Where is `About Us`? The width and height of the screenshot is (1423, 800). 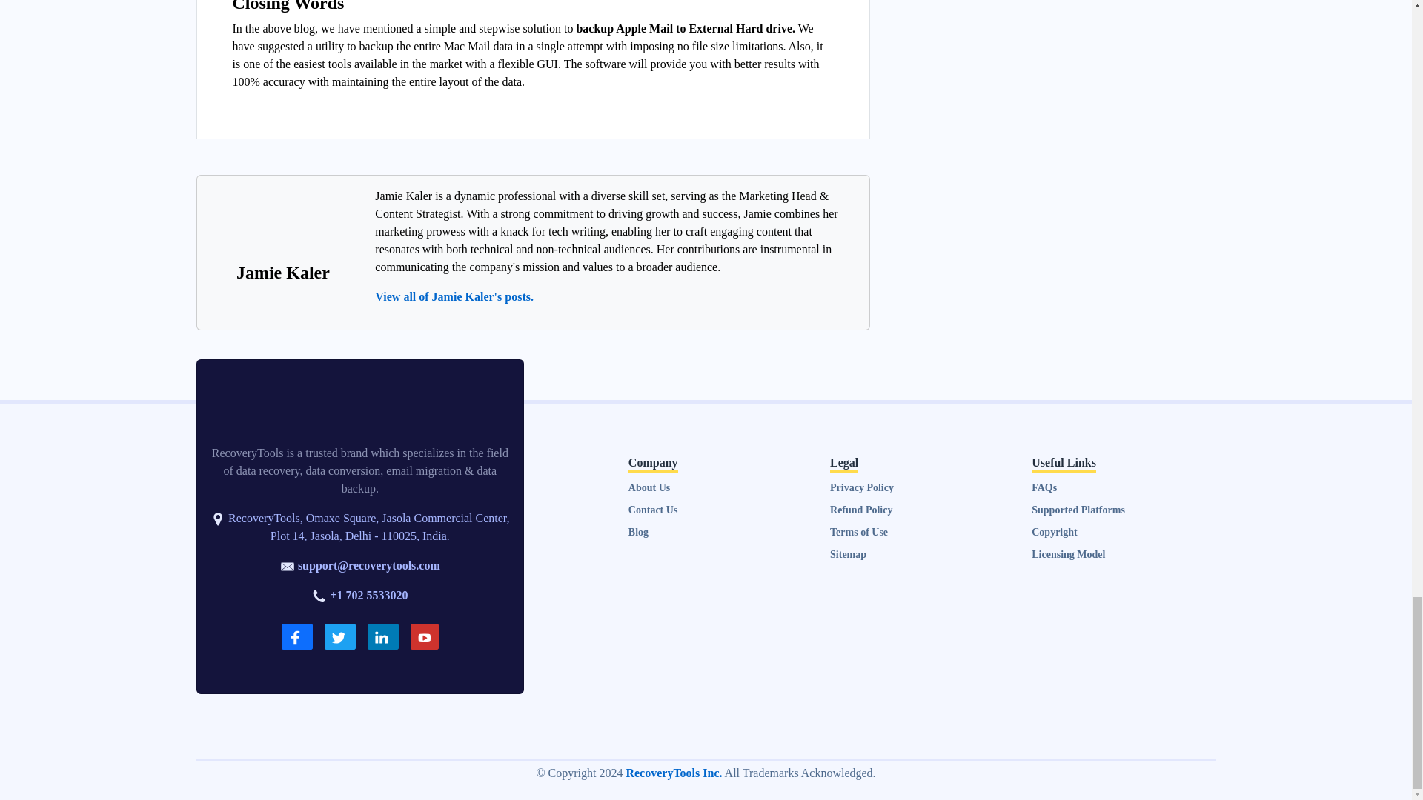 About Us is located at coordinates (649, 487).